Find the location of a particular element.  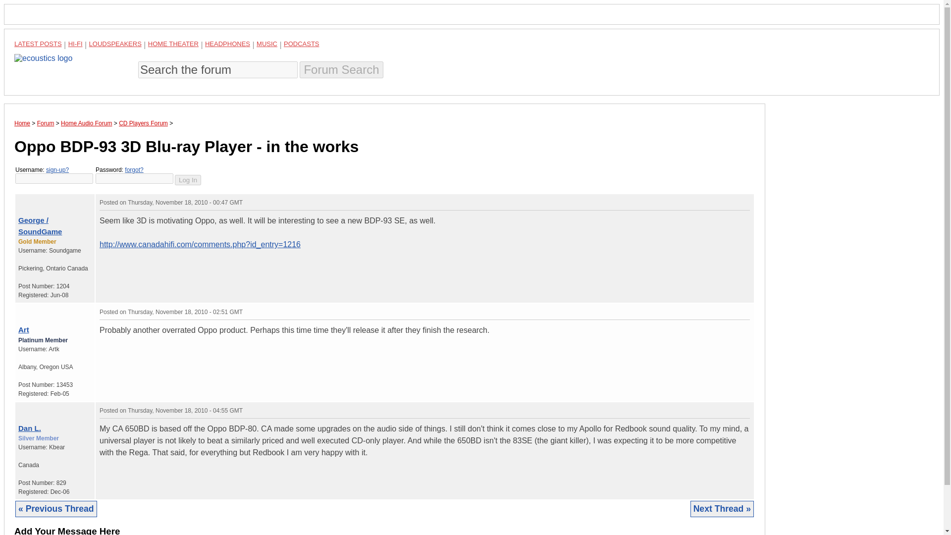

Forgot your password? is located at coordinates (134, 169).